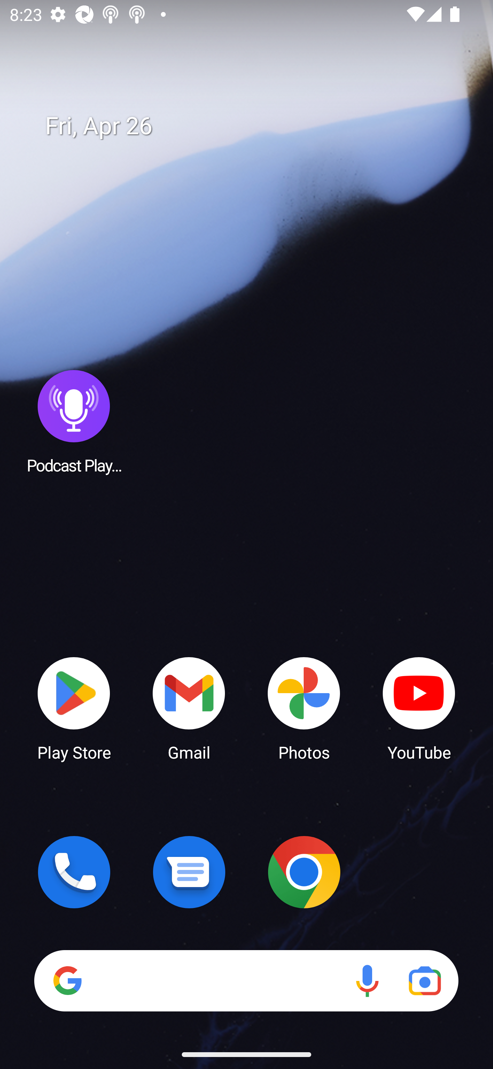  What do you see at coordinates (425, 981) in the screenshot?
I see `Google Lens` at bounding box center [425, 981].